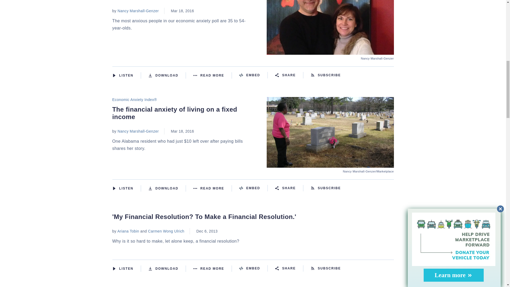  I want to click on LISTEN, so click(114, 188).